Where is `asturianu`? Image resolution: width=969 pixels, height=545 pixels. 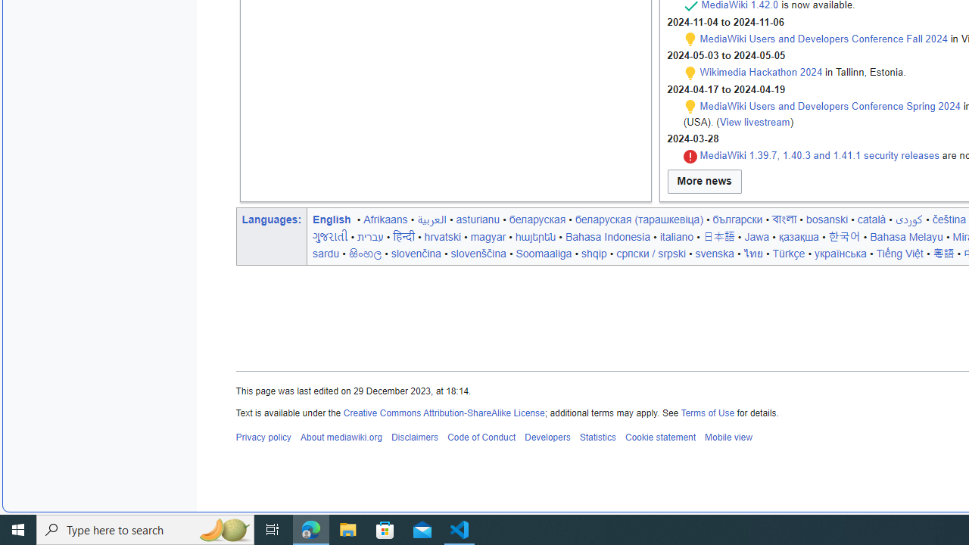 asturianu is located at coordinates (477, 219).